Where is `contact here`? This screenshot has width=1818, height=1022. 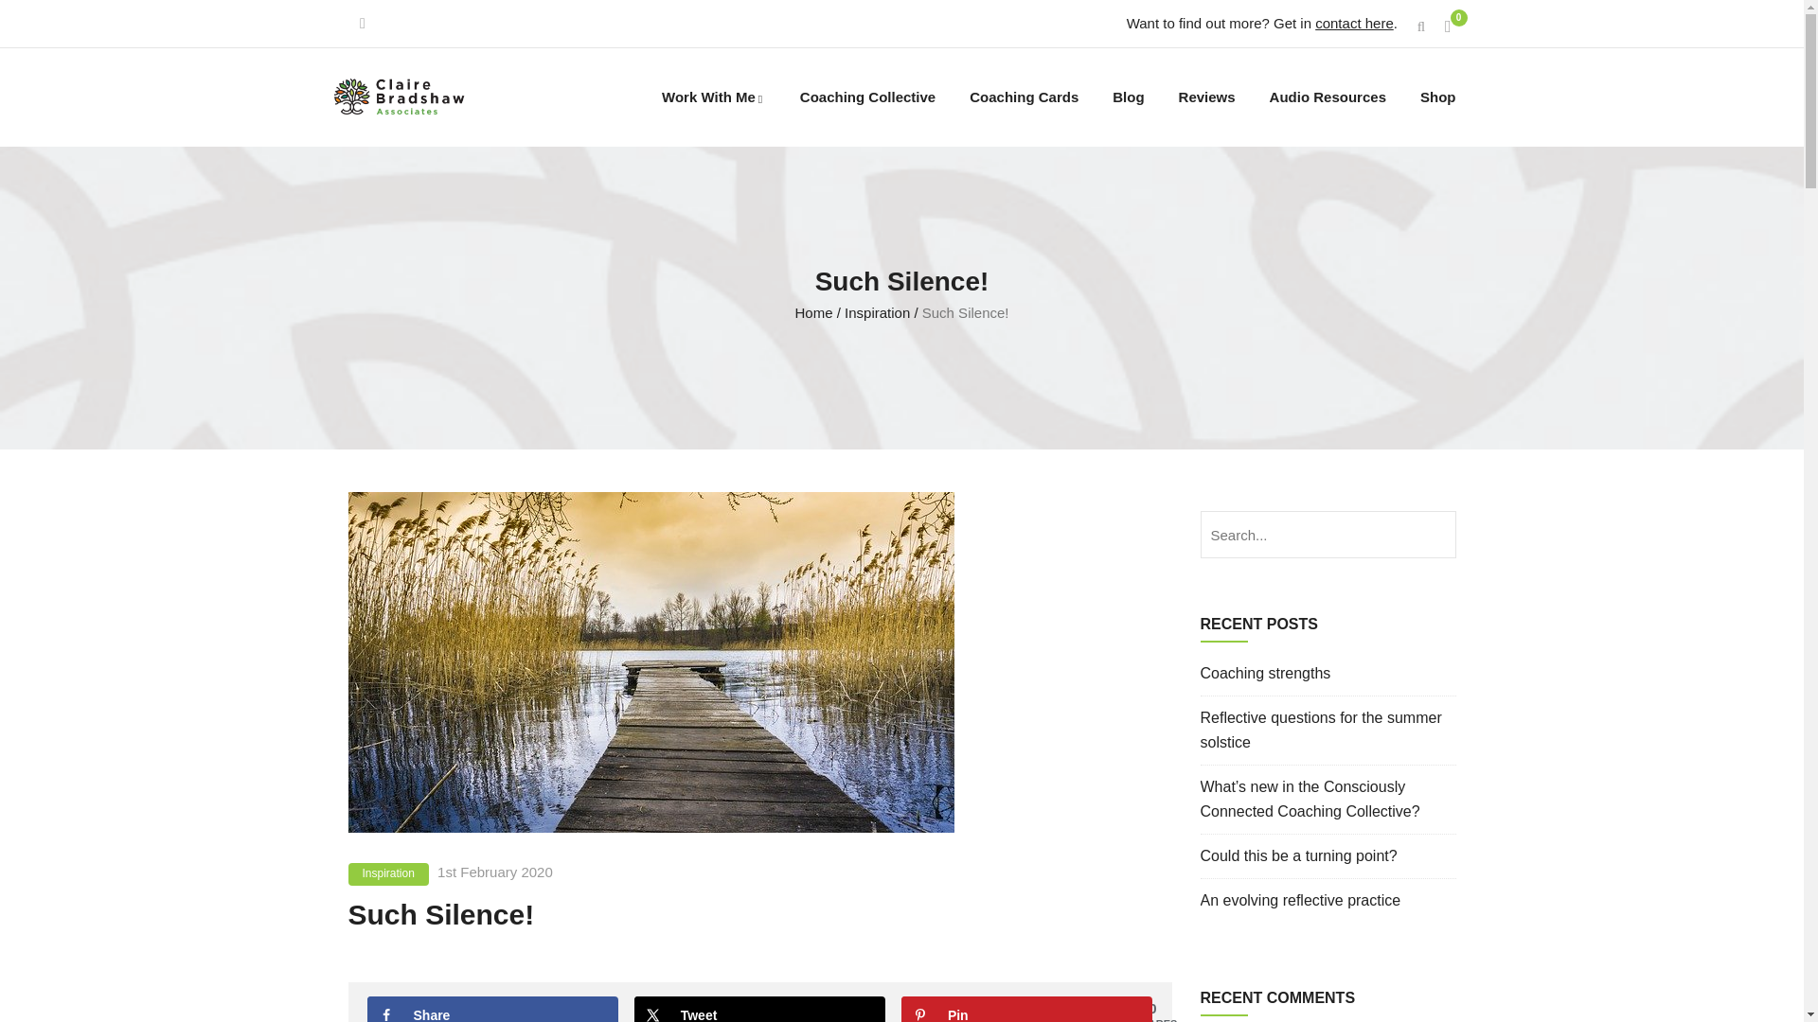 contact here is located at coordinates (1354, 23).